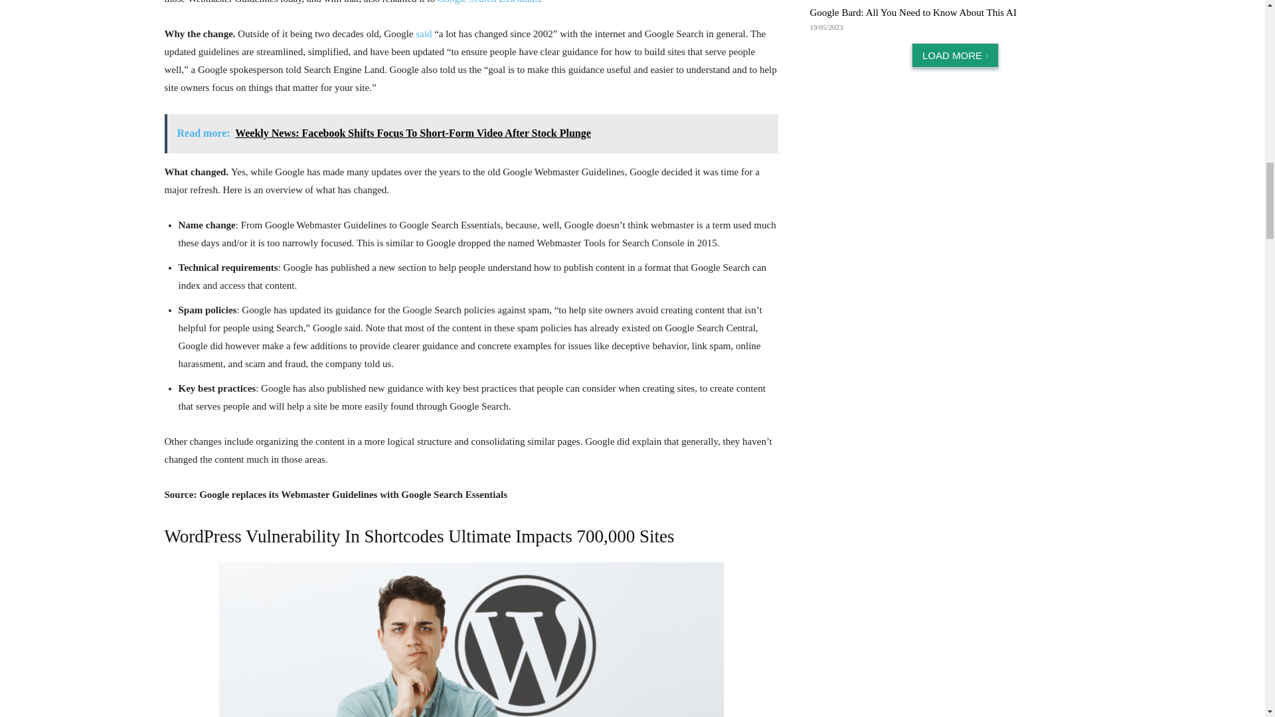 This screenshot has height=717, width=1275. Describe the element at coordinates (471, 639) in the screenshot. I see `Weekly News: TikTok Planning On Opening Warehouses In U.S. 2` at that location.